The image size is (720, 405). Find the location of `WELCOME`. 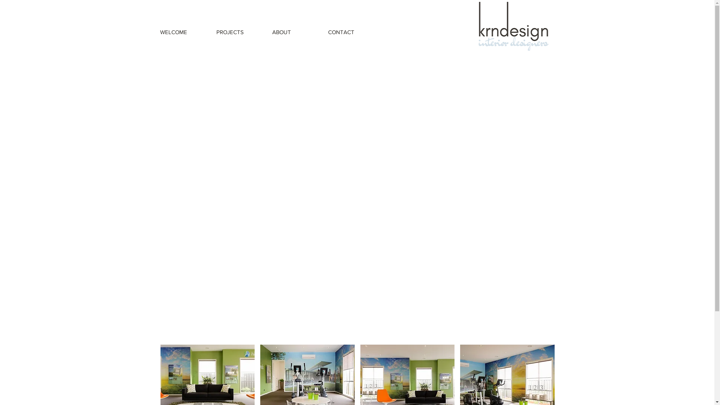

WELCOME is located at coordinates (183, 32).